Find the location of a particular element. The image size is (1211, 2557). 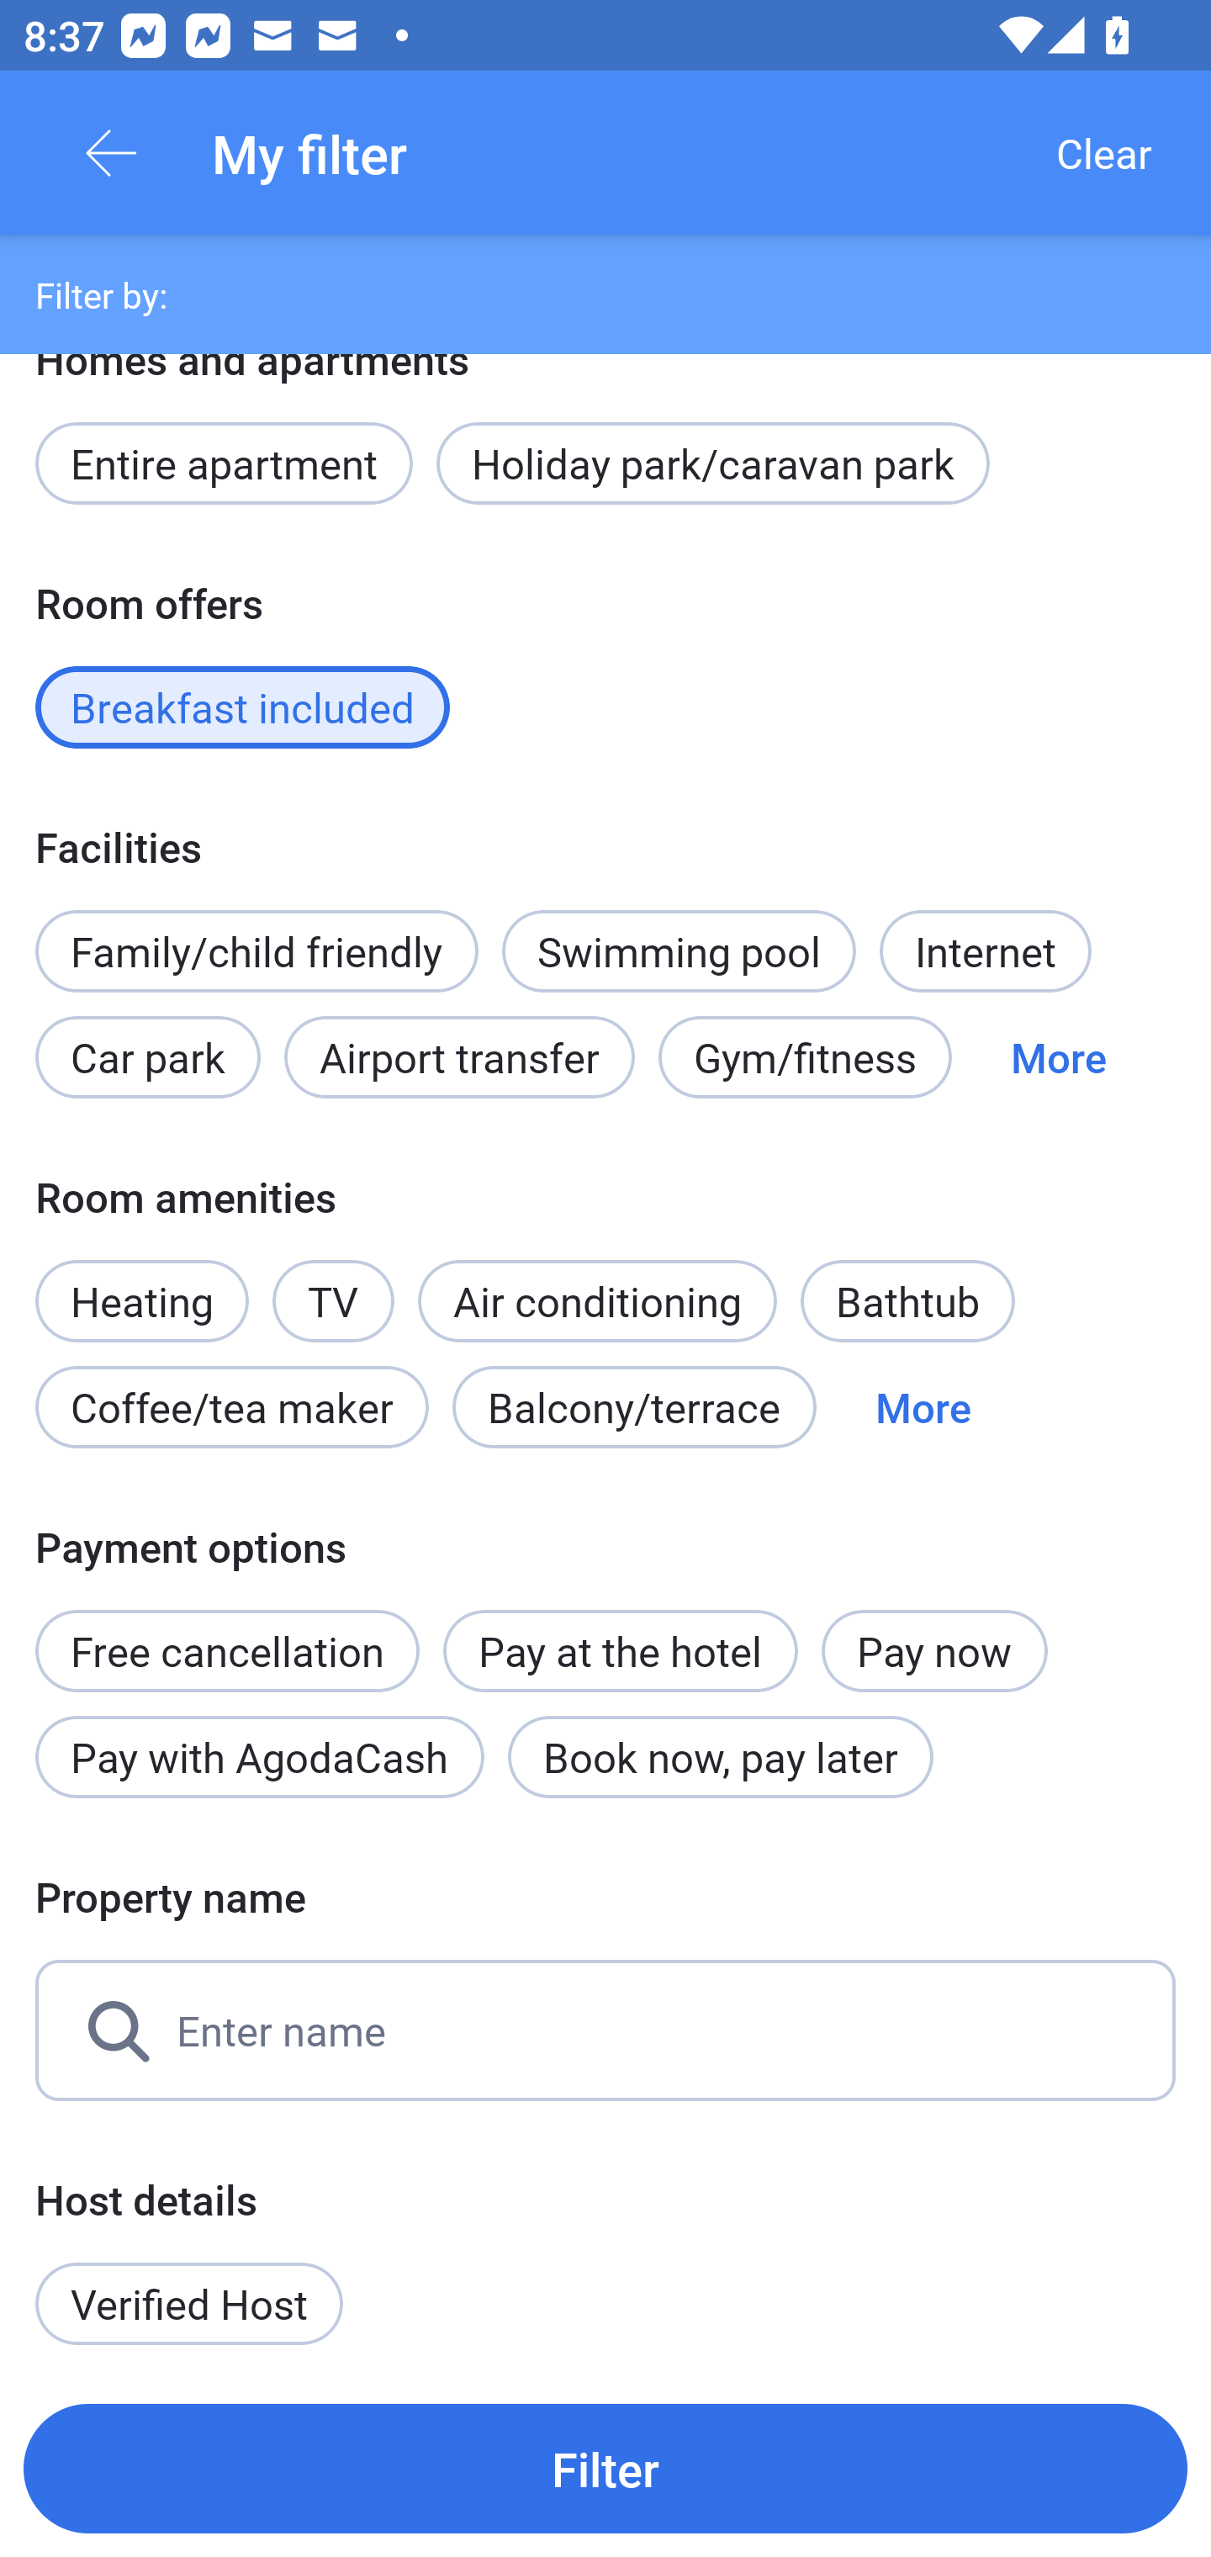

TV is located at coordinates (333, 1284).